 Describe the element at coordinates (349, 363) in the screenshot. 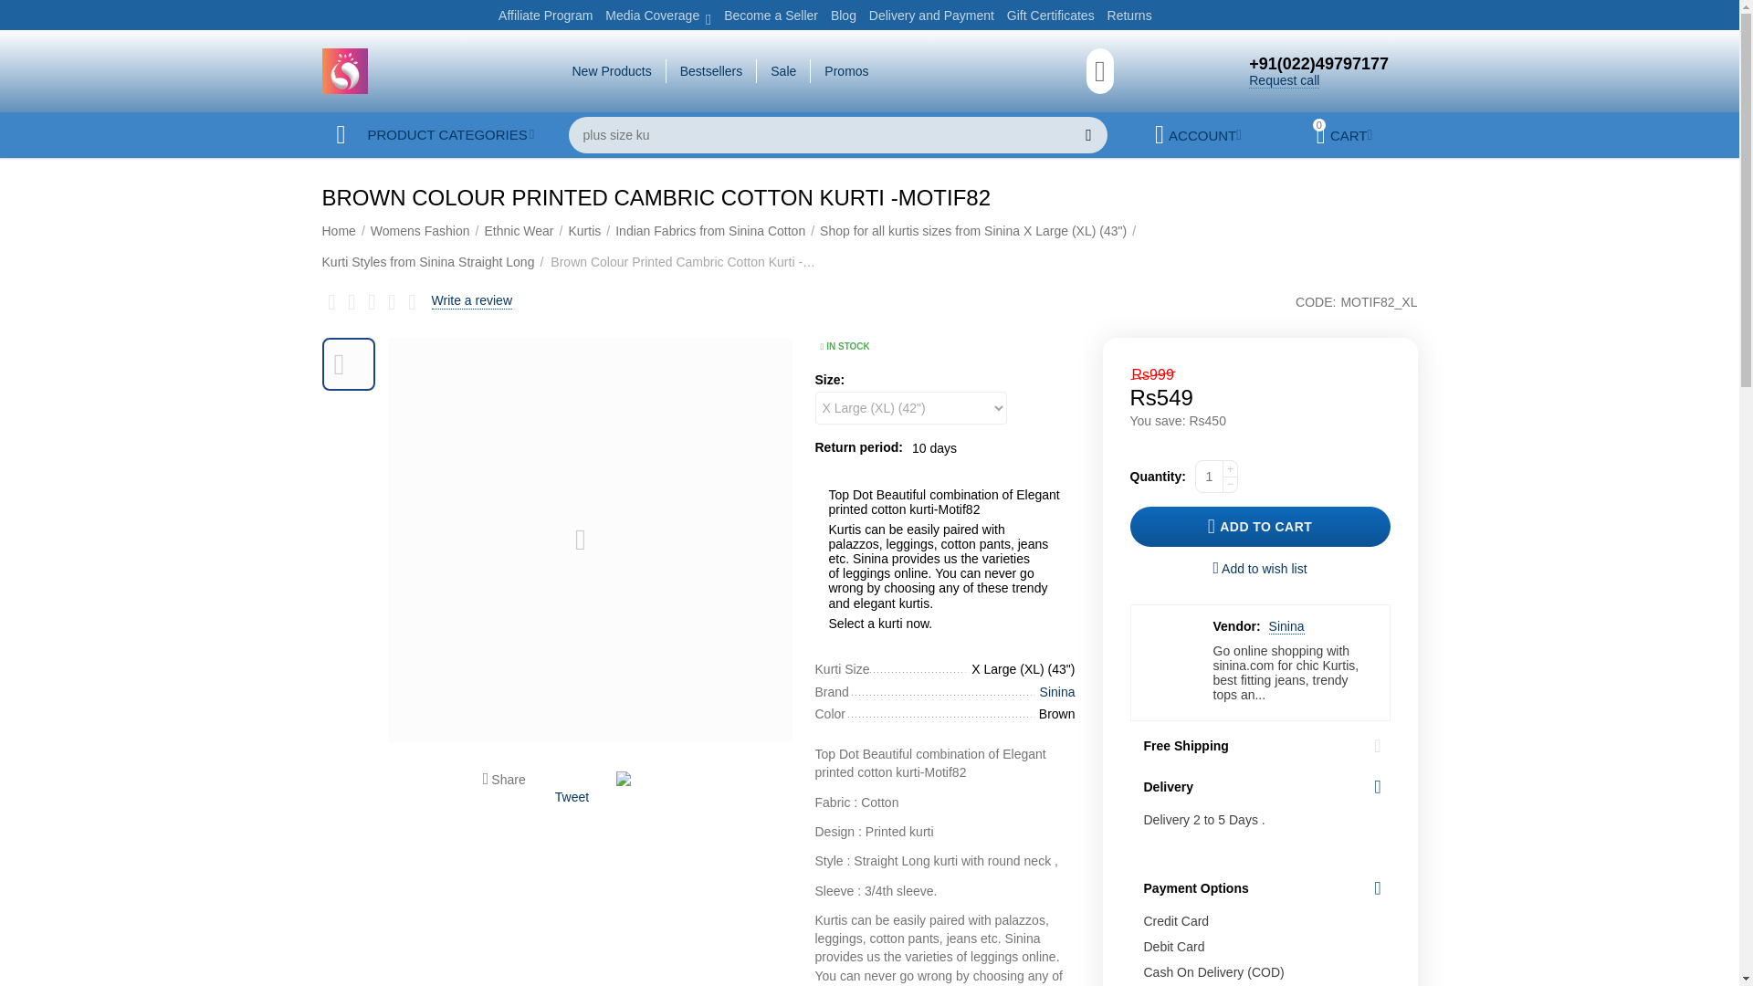

I see `No image` at that location.